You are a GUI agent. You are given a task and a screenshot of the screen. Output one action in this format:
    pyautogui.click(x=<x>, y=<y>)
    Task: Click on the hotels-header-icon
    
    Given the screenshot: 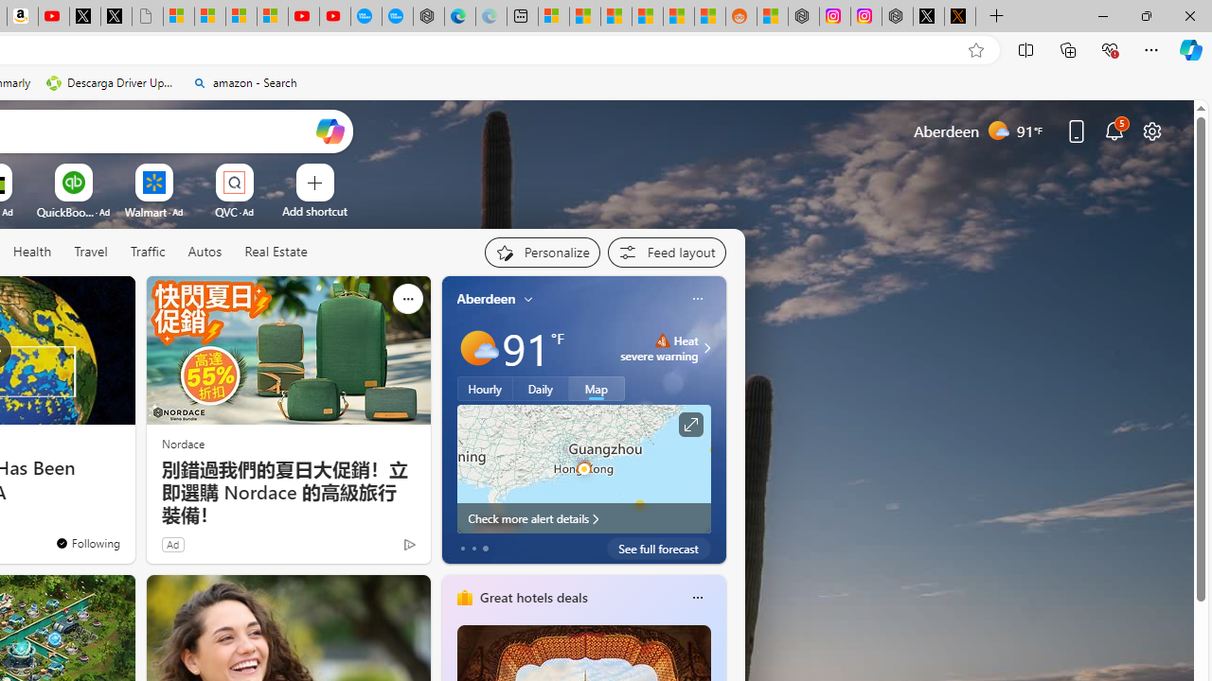 What is the action you would take?
    pyautogui.click(x=464, y=598)
    